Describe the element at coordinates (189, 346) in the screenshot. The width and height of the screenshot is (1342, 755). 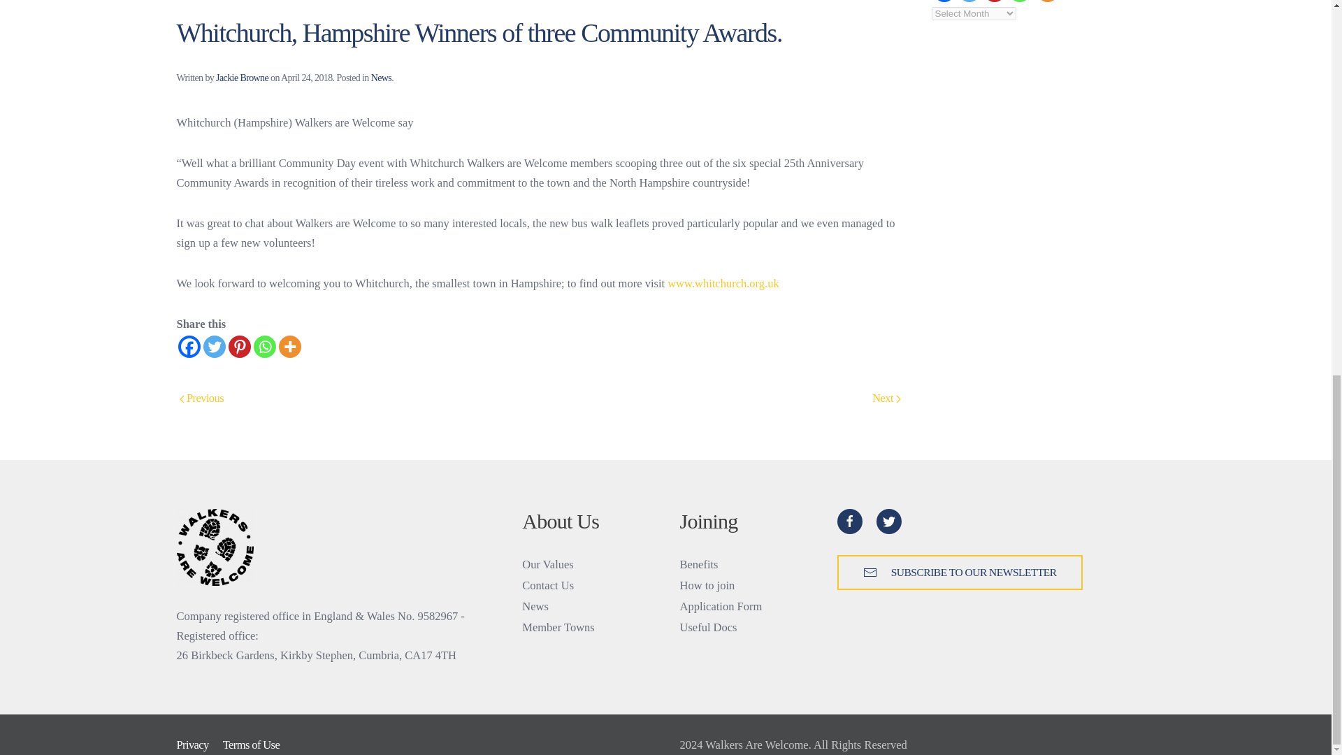
I see `Facebook` at that location.